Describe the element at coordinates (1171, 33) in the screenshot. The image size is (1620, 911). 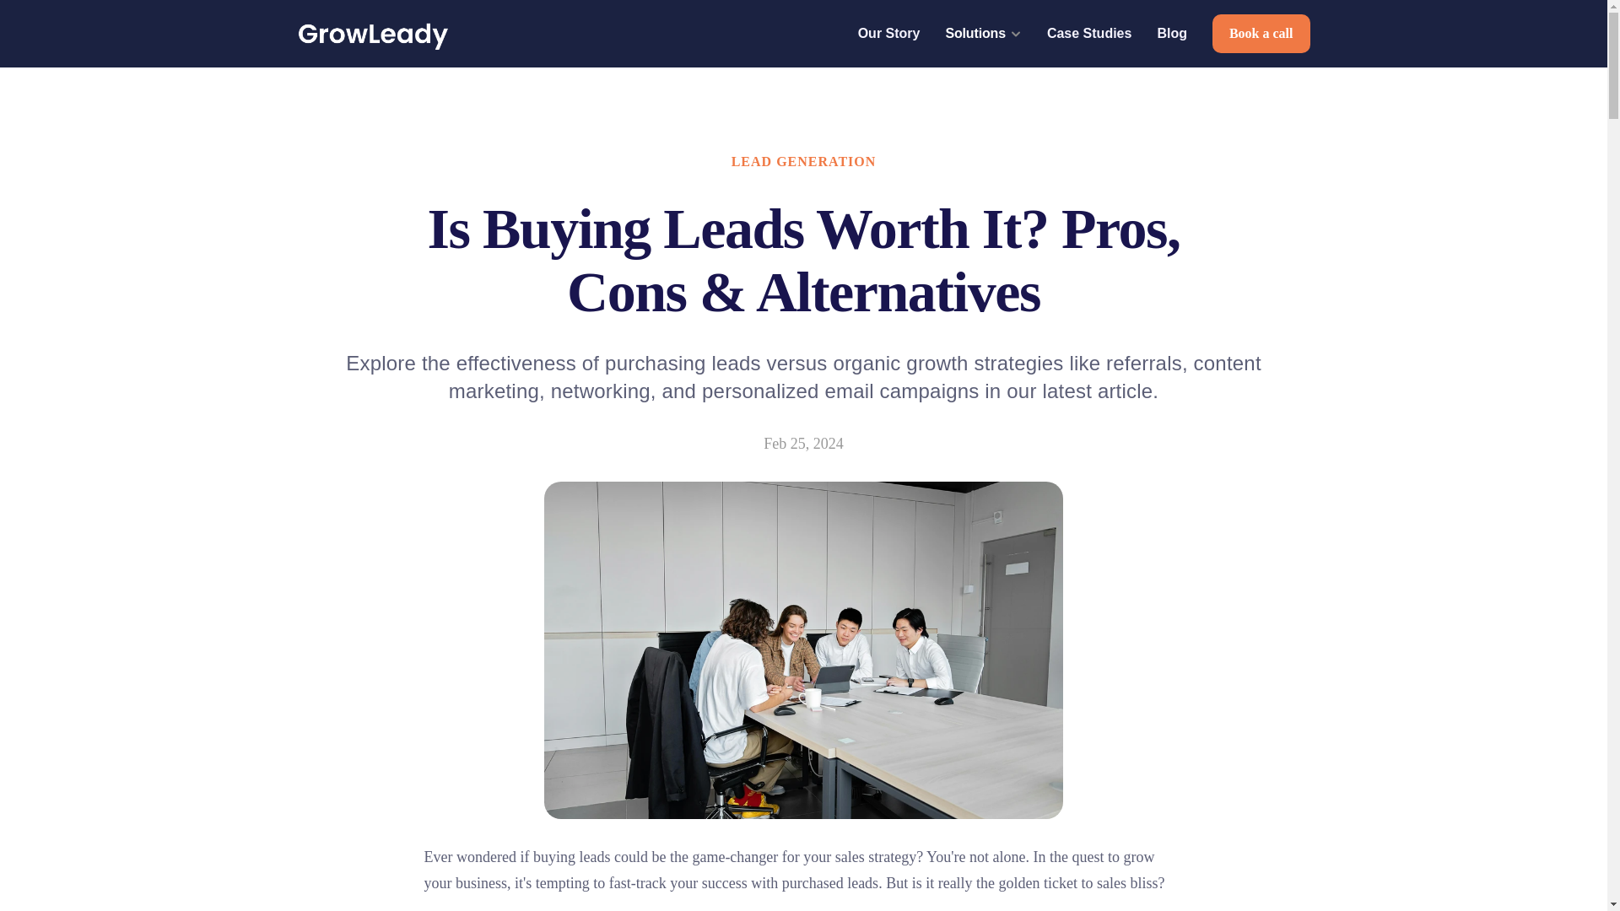
I see `Blog` at that location.